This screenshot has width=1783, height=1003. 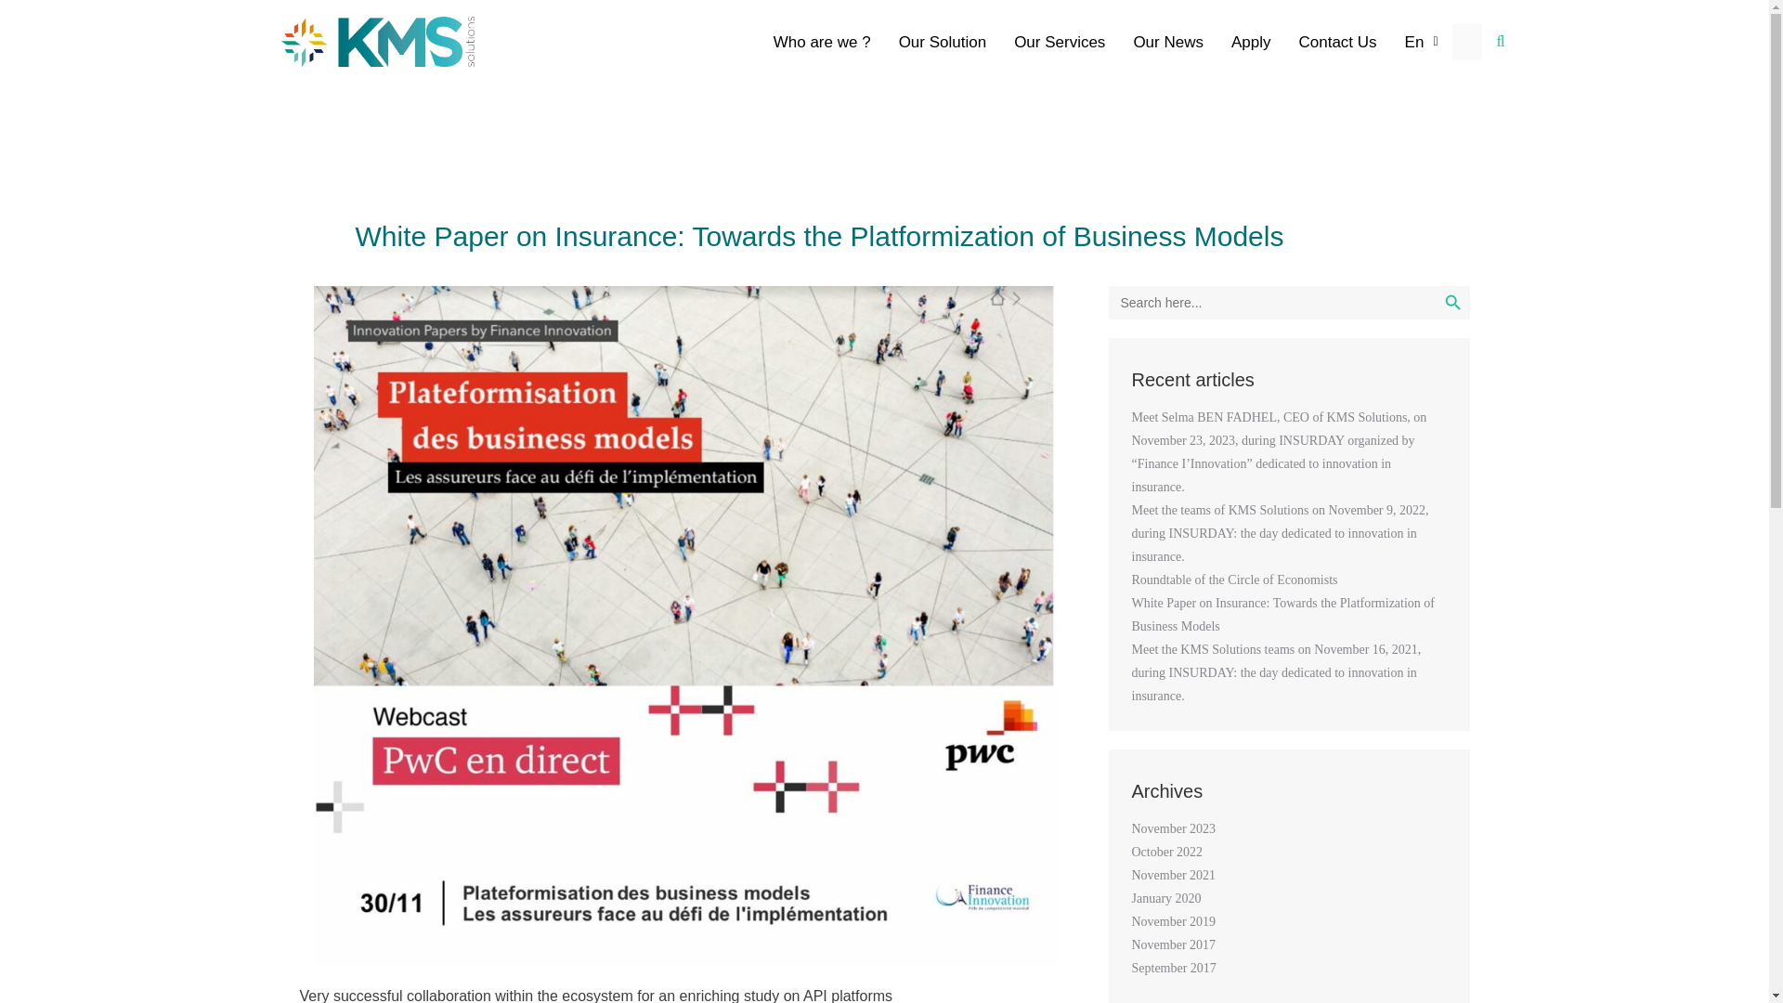 What do you see at coordinates (1173, 875) in the screenshot?
I see `November 2021` at bounding box center [1173, 875].